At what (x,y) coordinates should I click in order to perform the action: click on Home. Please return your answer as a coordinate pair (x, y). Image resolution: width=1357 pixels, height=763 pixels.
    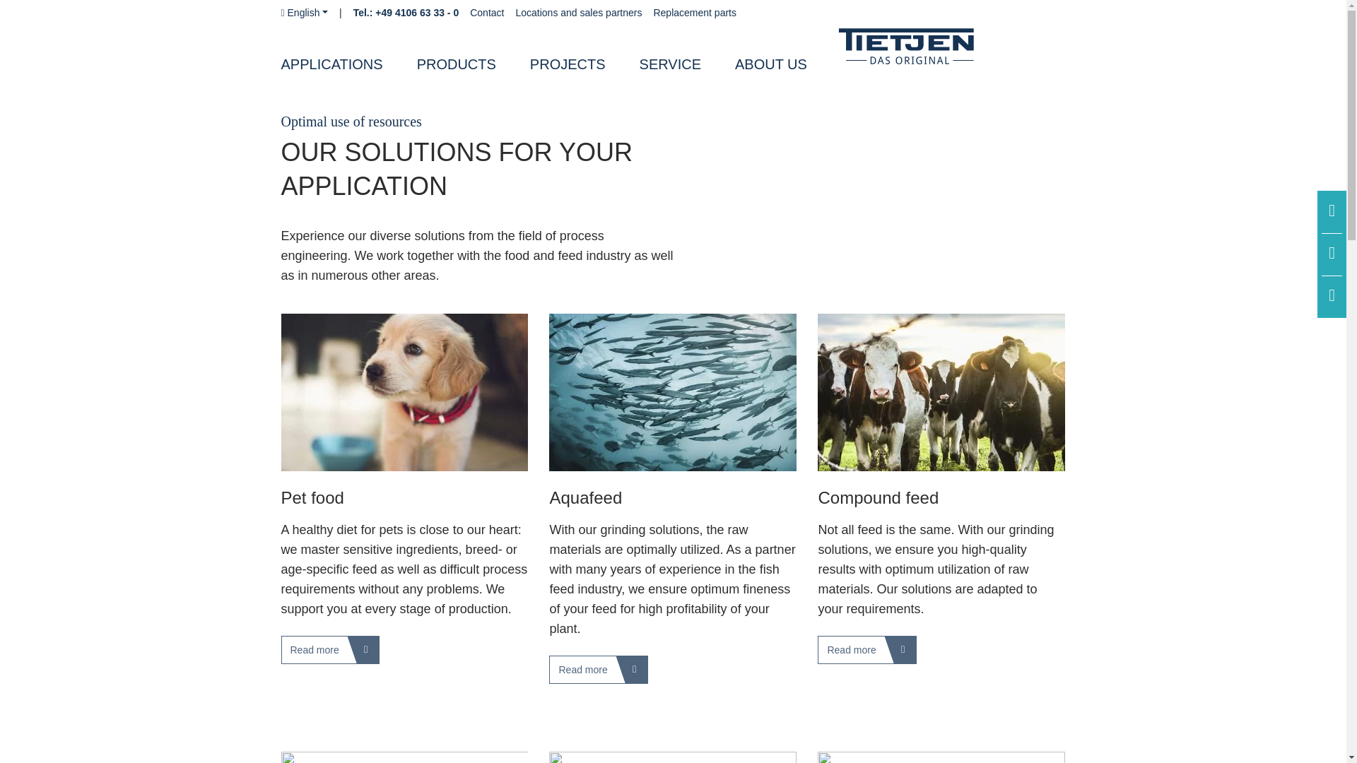
    Looking at the image, I should click on (933, 55).